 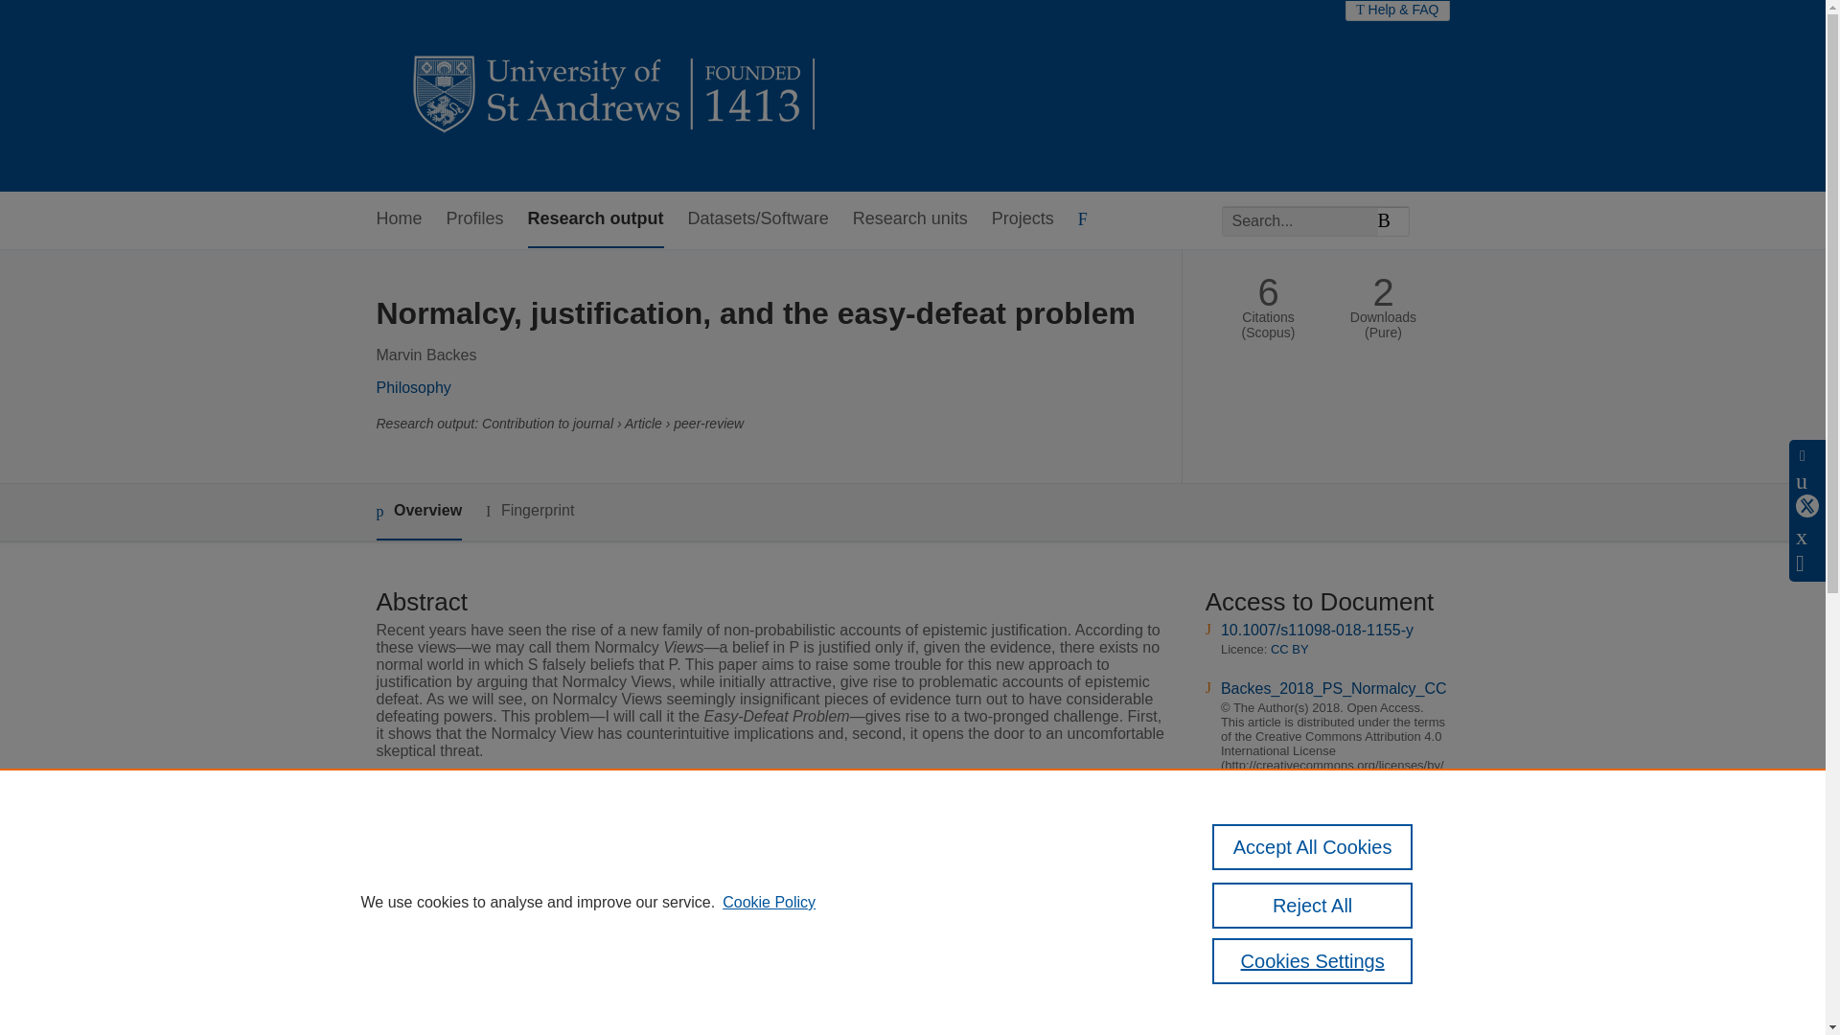 What do you see at coordinates (910, 219) in the screenshot?
I see `Research units` at bounding box center [910, 219].